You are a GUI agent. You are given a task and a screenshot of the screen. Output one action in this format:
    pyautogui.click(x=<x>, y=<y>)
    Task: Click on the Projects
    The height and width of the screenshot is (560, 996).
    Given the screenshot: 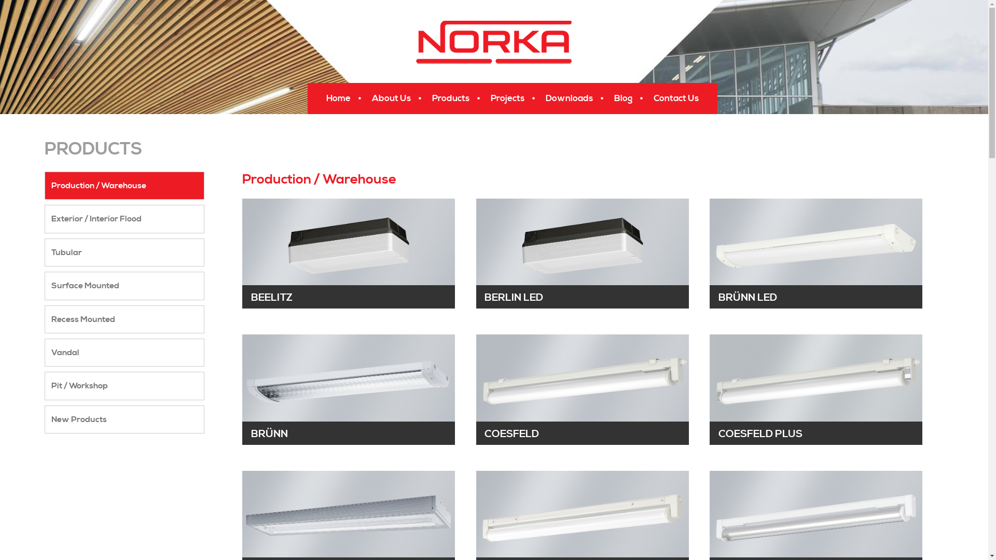 What is the action you would take?
    pyautogui.click(x=509, y=99)
    